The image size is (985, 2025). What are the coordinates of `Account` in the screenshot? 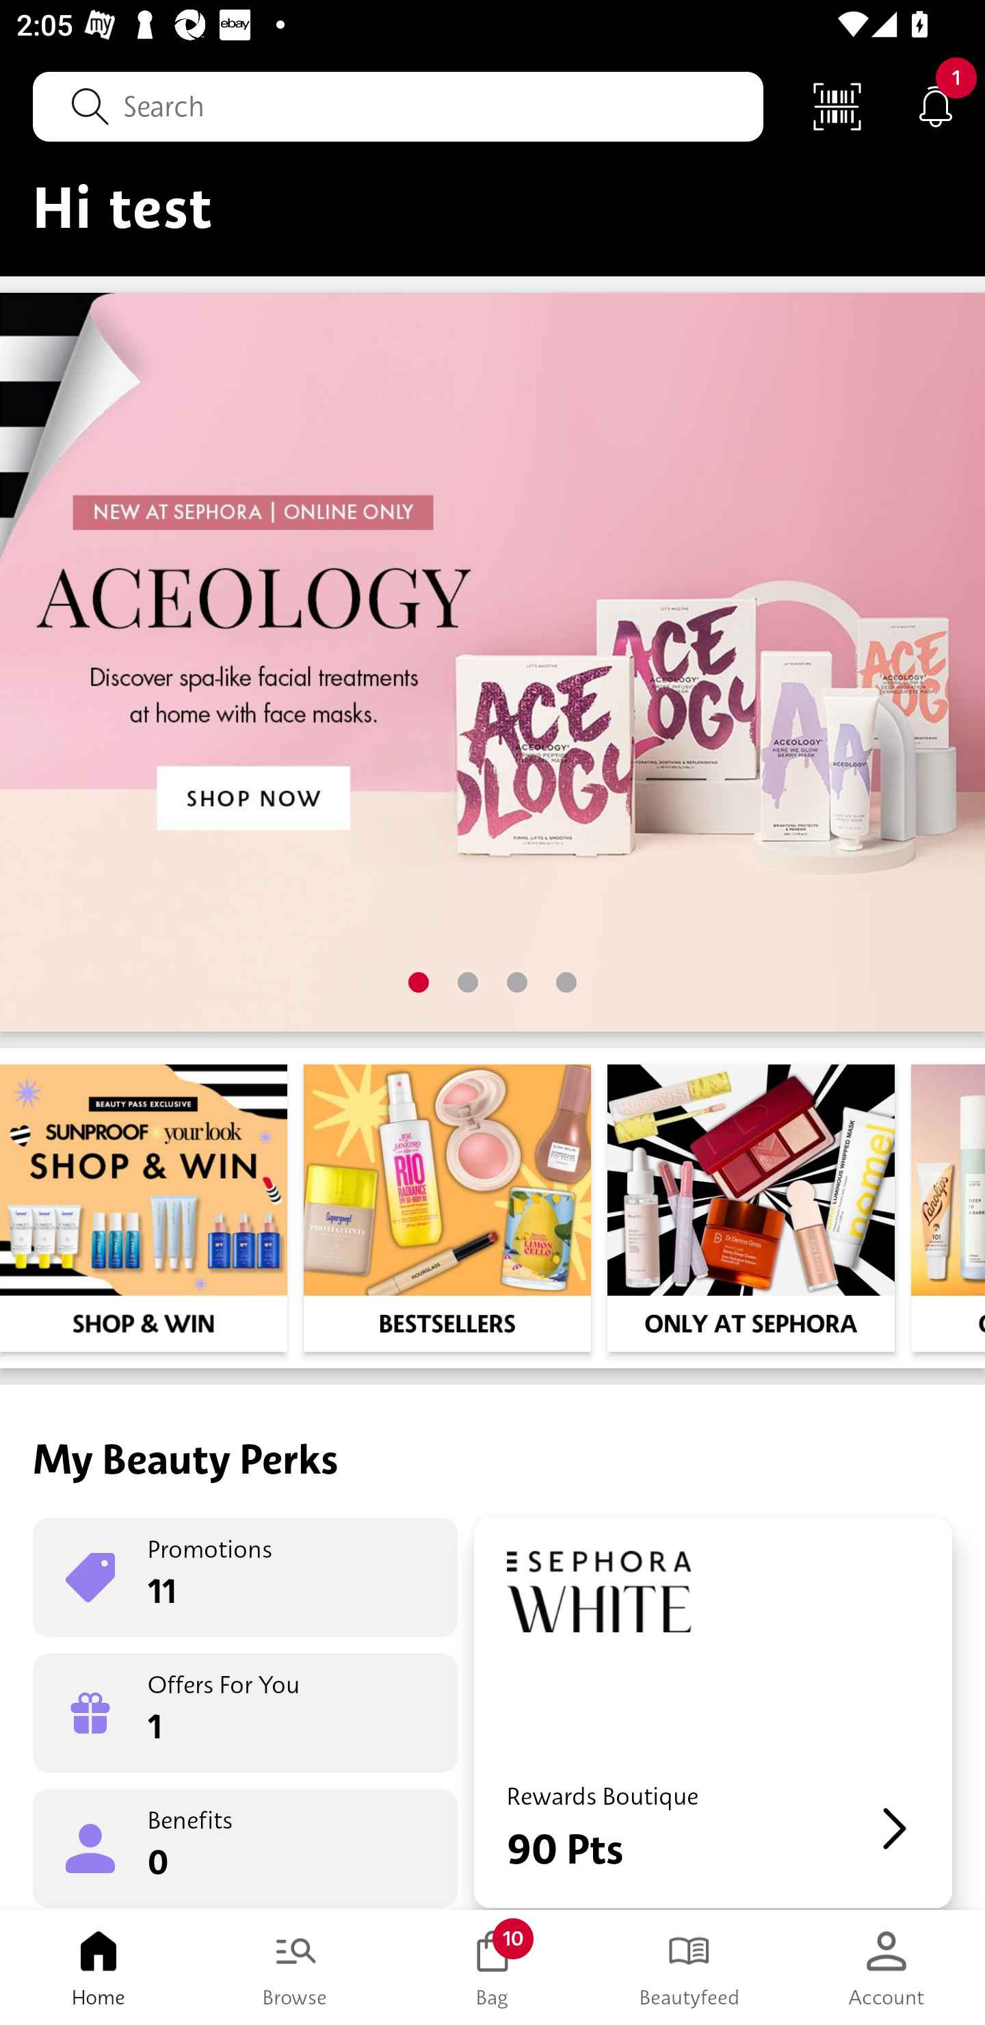 It's located at (886, 1968).